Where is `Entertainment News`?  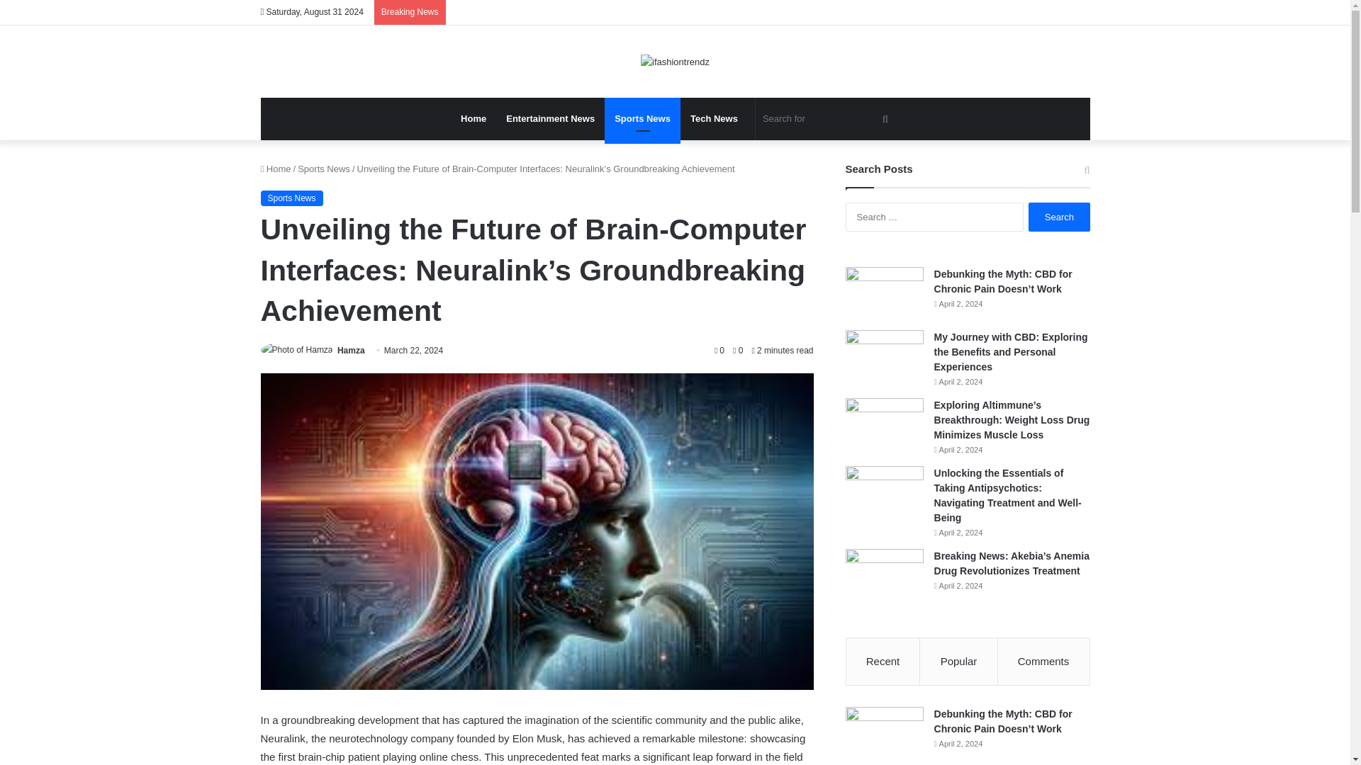 Entertainment News is located at coordinates (550, 119).